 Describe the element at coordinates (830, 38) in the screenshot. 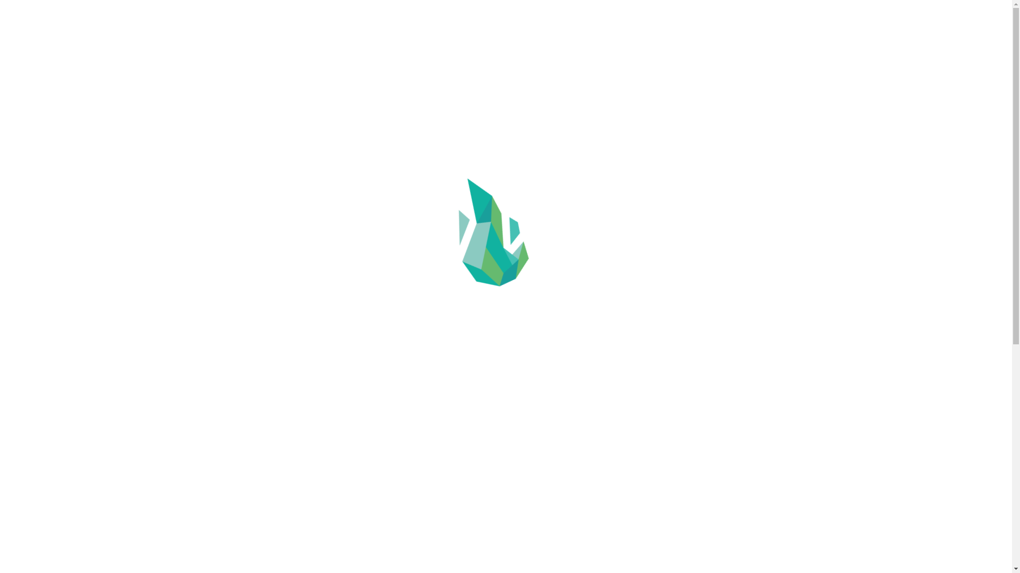

I see `search` at that location.